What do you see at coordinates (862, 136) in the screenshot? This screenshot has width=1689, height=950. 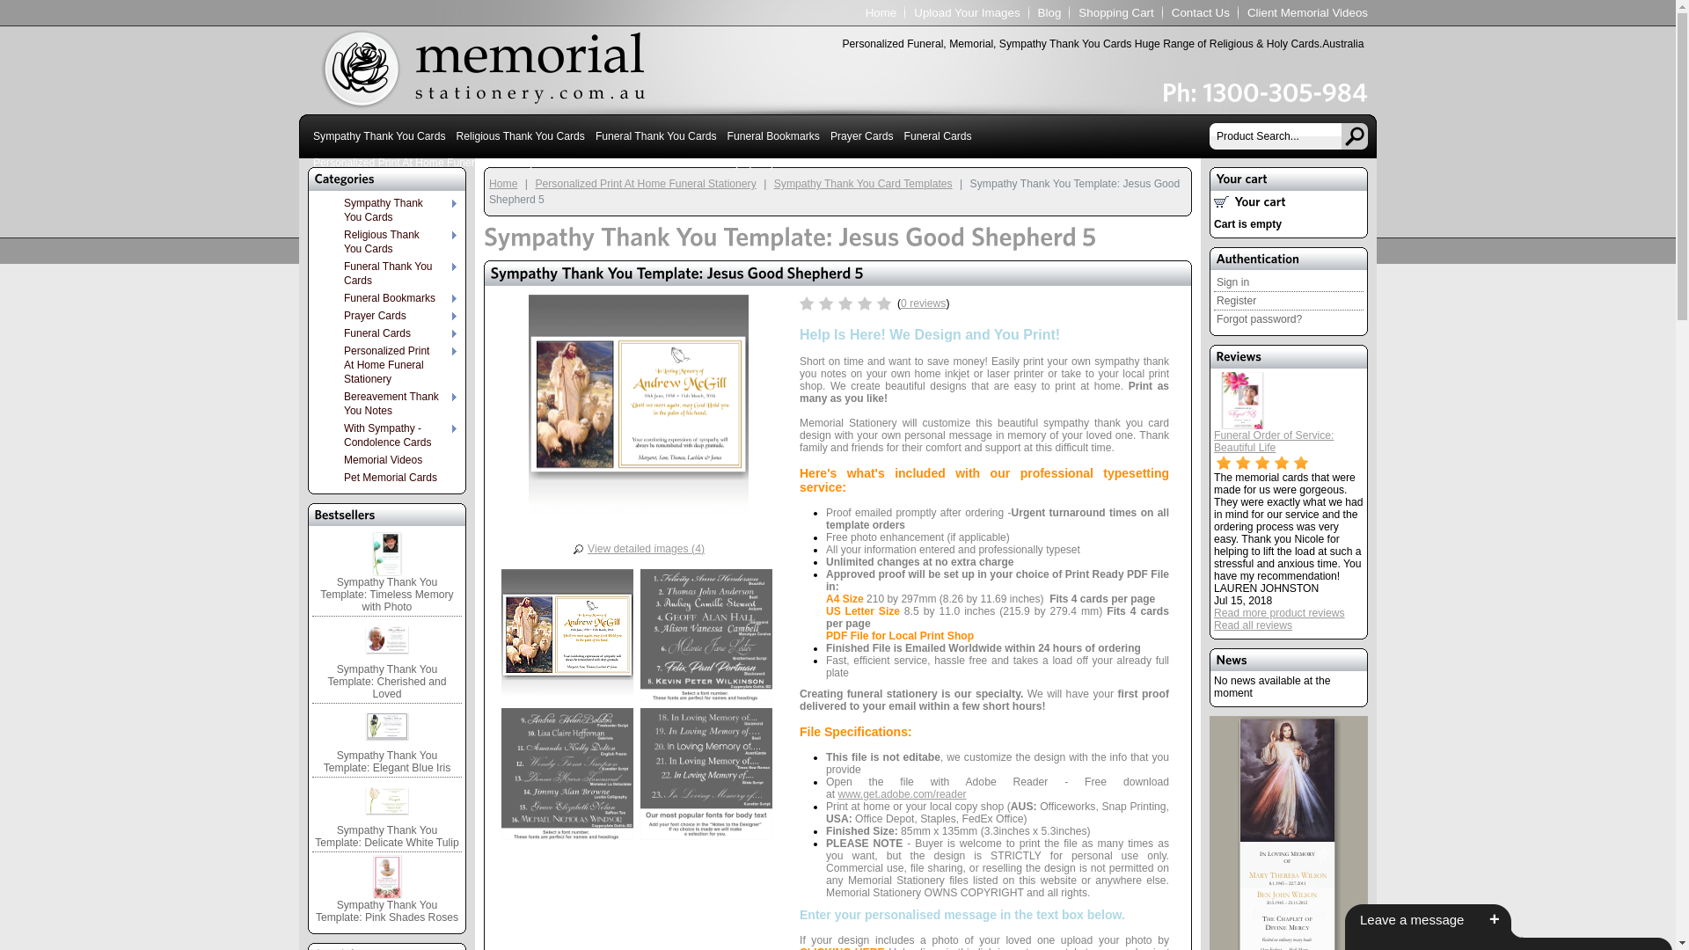 I see `Prayer Cards` at bounding box center [862, 136].